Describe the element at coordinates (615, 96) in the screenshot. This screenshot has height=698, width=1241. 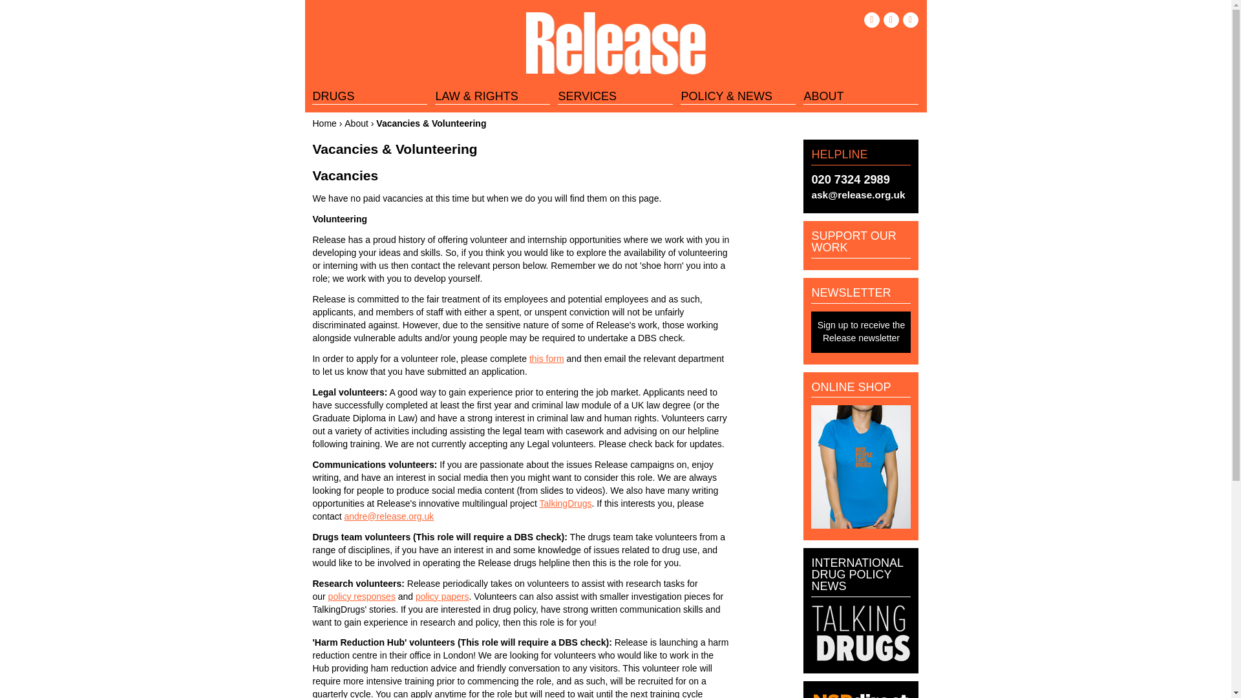
I see `SERVICES` at that location.